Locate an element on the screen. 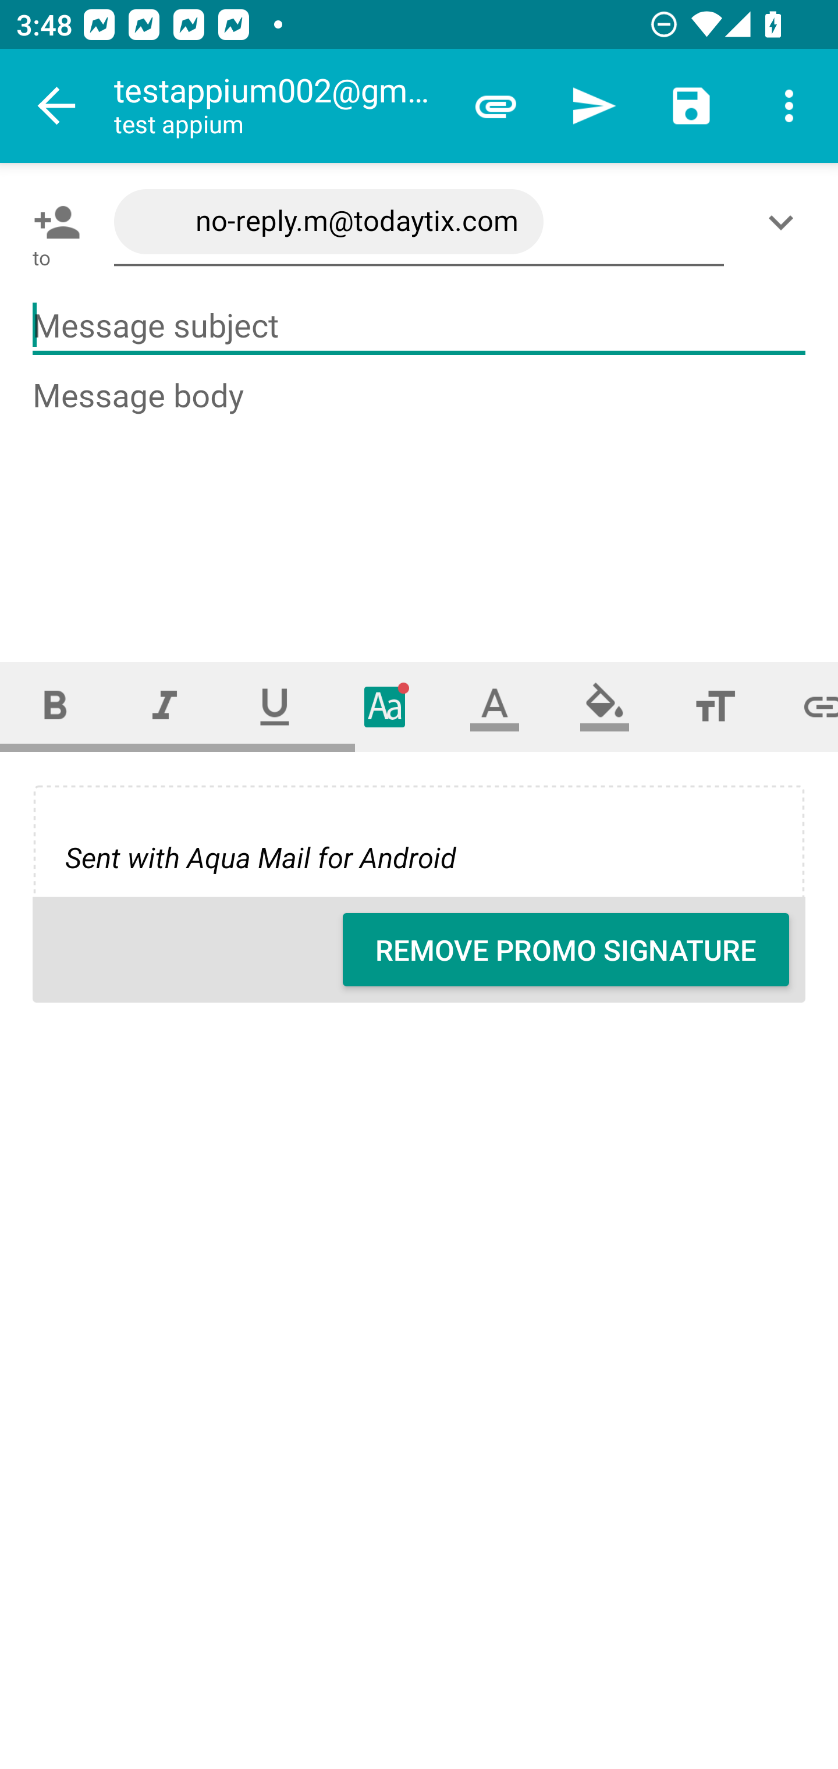 The image size is (838, 1769). Italic is located at coordinates (164, 706).